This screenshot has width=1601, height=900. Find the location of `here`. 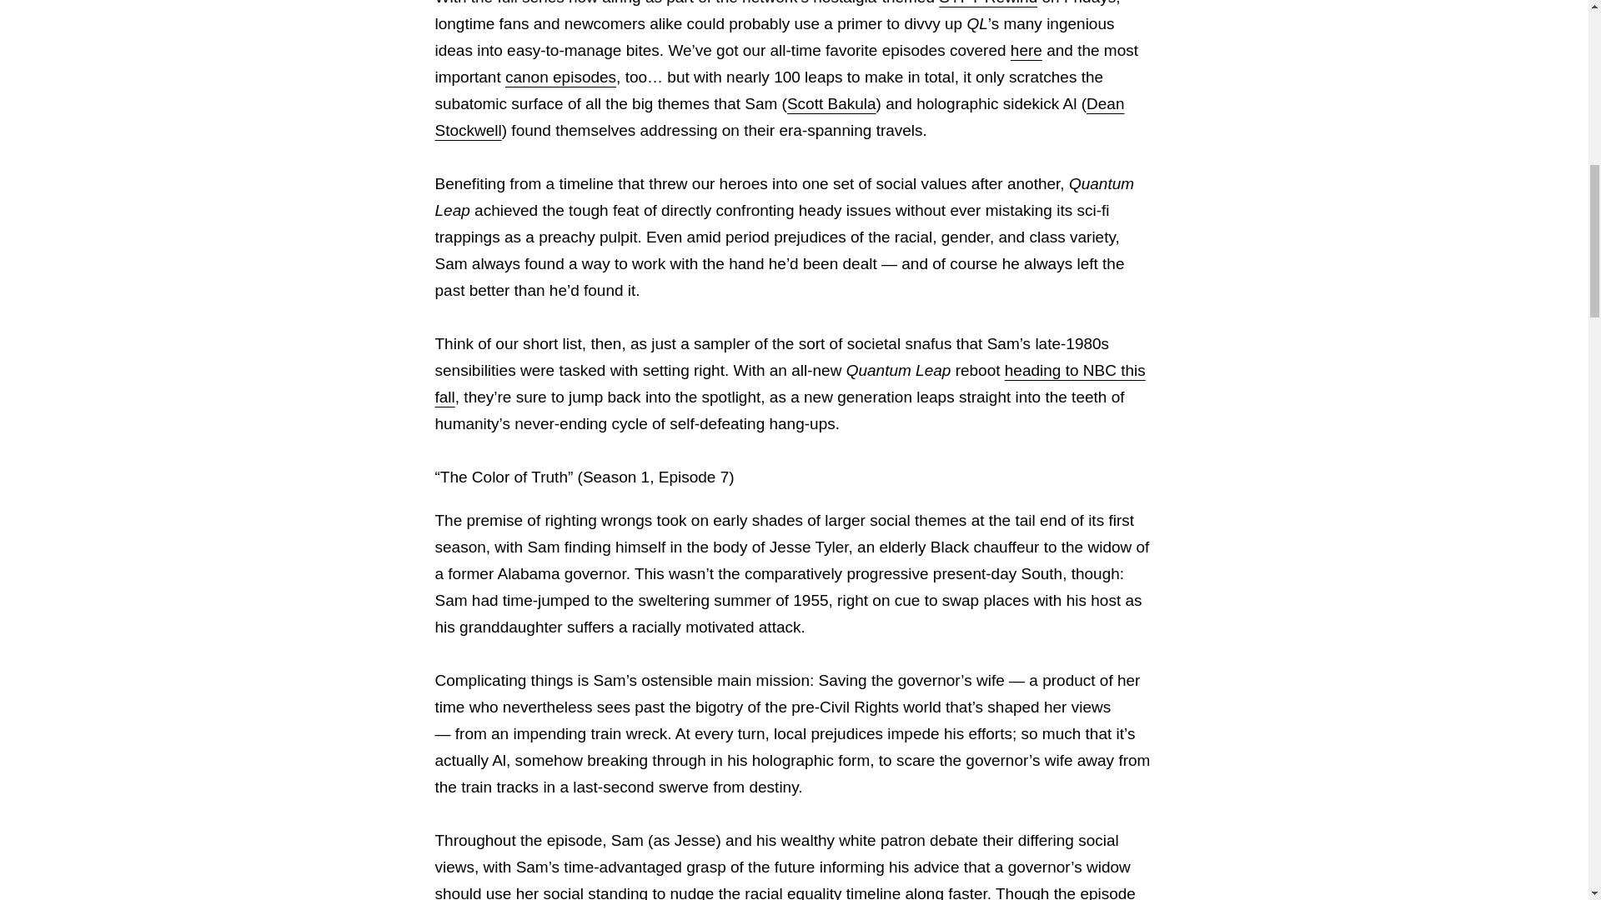

here is located at coordinates (1026, 50).